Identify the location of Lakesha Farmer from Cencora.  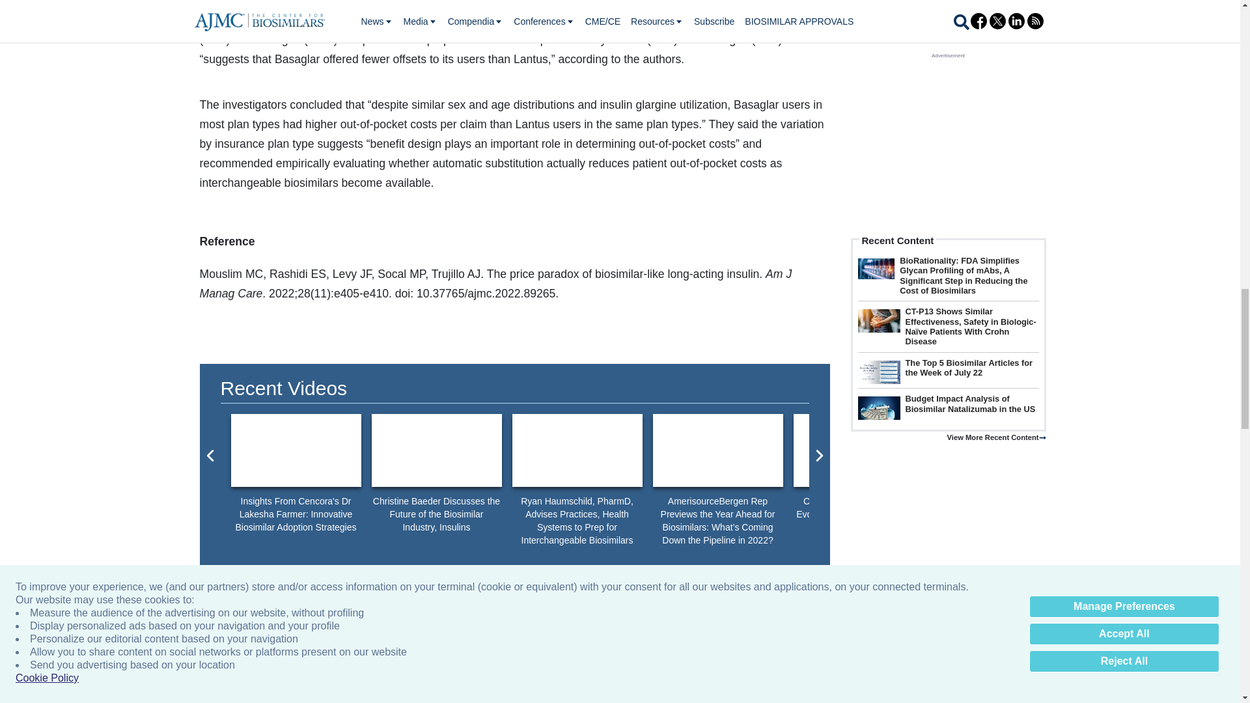
(296, 450).